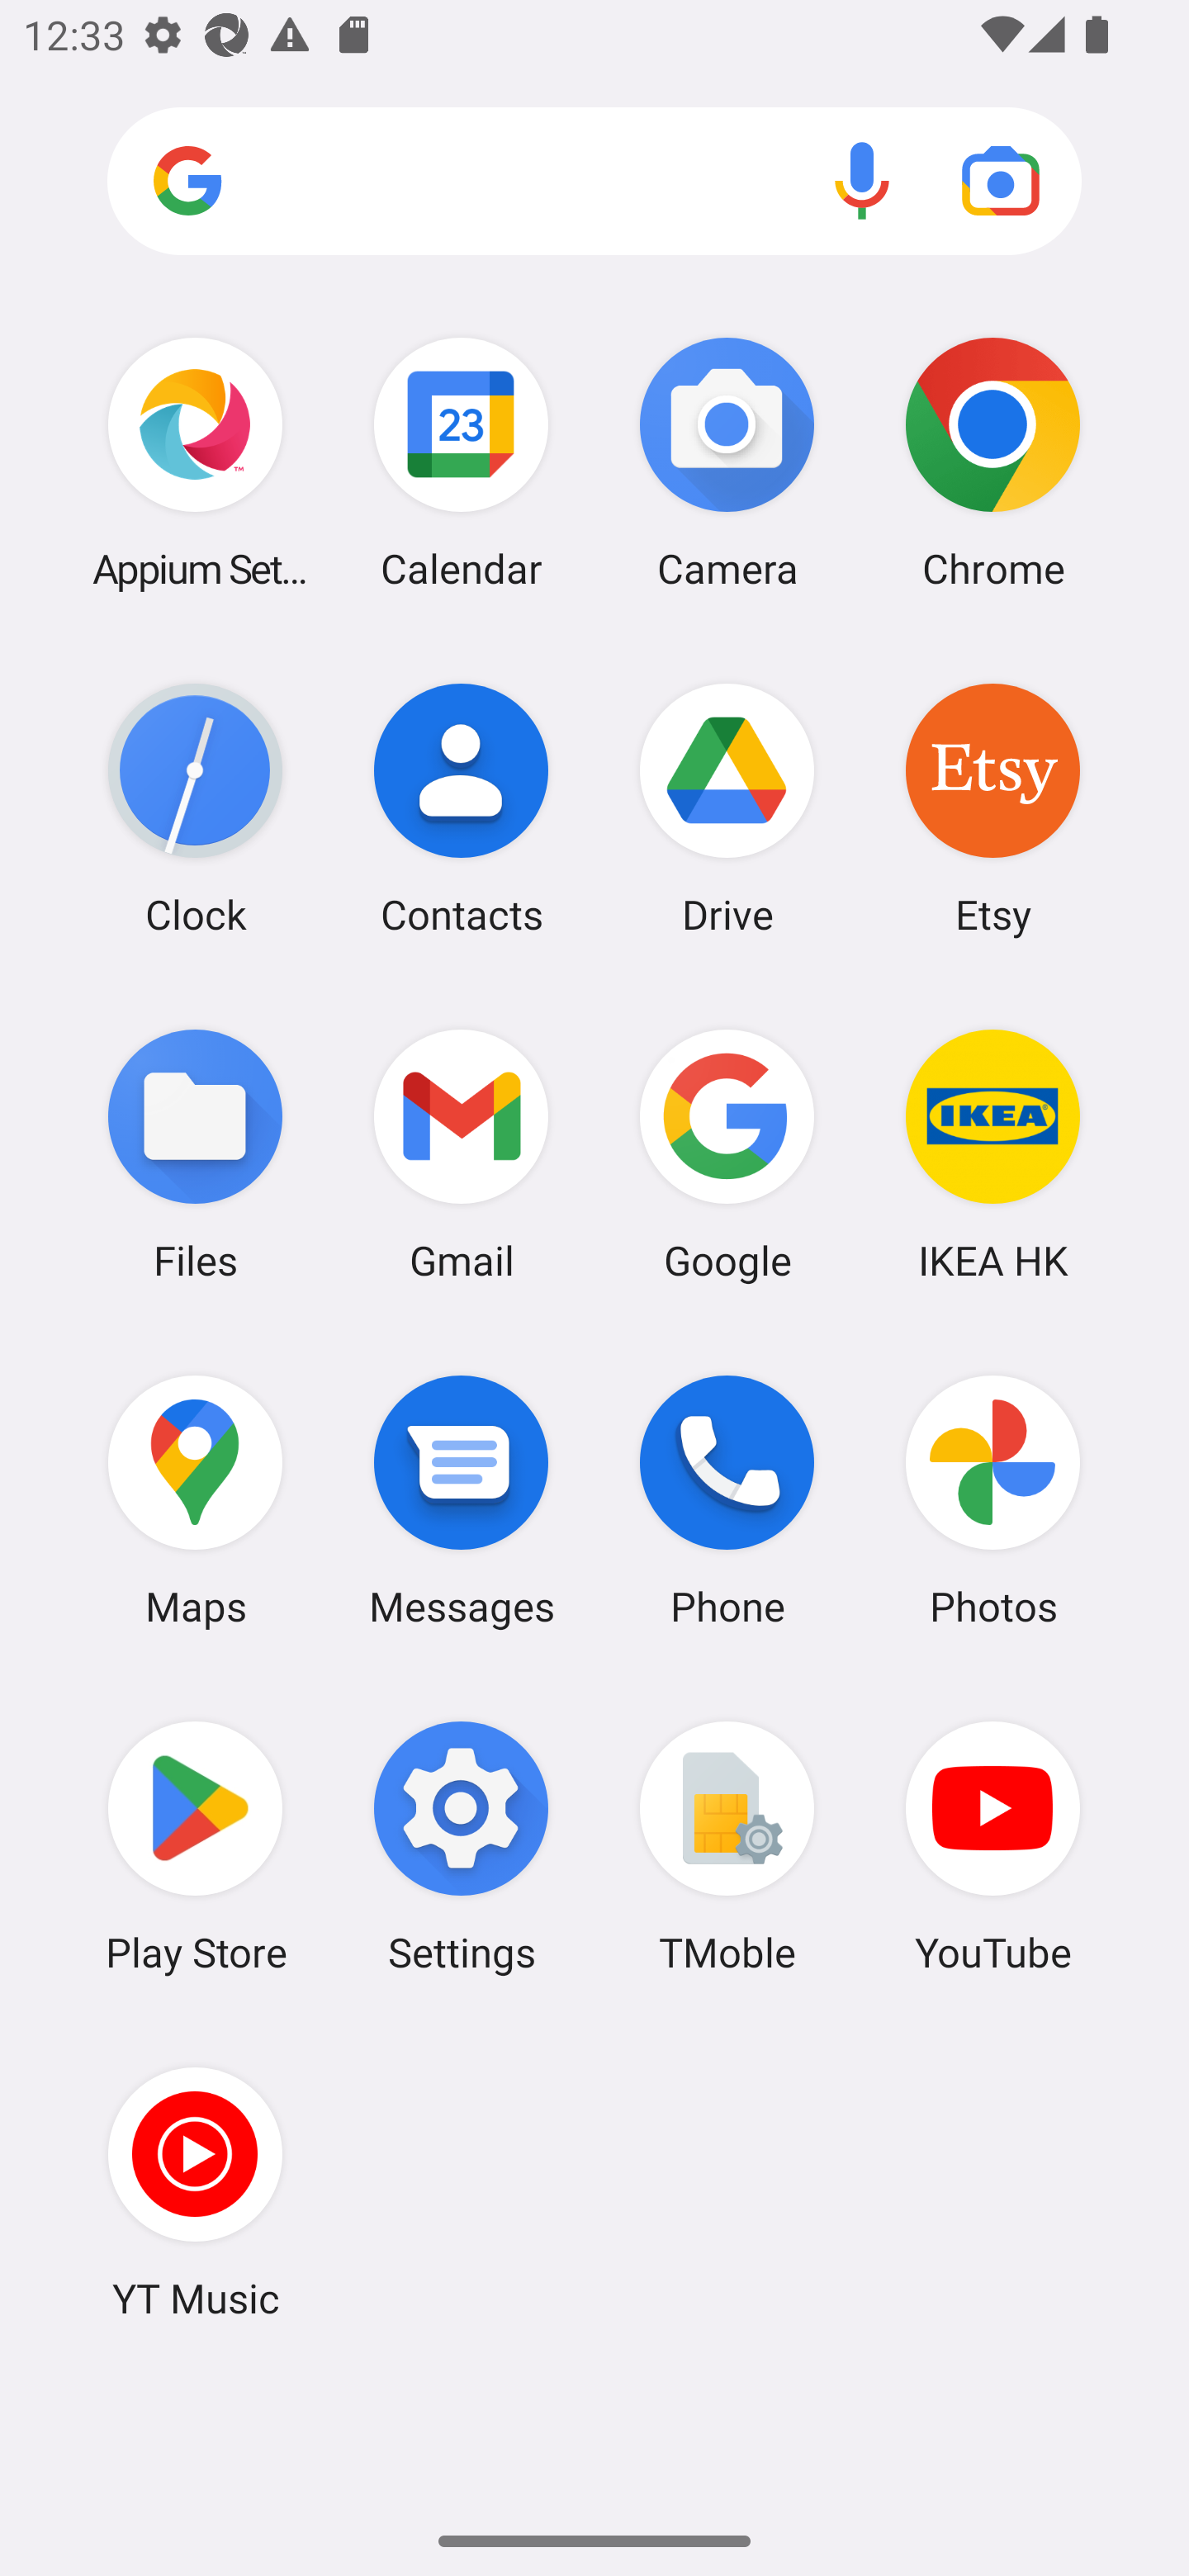  I want to click on Maps, so click(195, 1500).